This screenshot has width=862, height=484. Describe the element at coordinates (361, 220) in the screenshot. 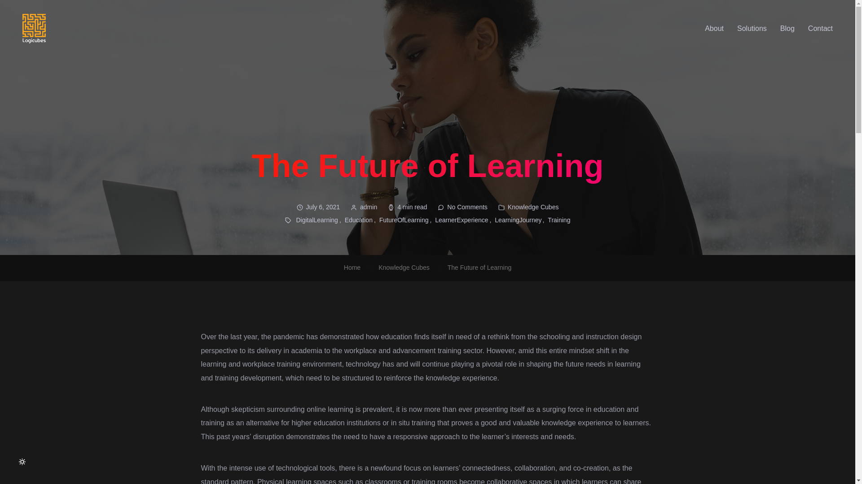

I see `Education` at that location.